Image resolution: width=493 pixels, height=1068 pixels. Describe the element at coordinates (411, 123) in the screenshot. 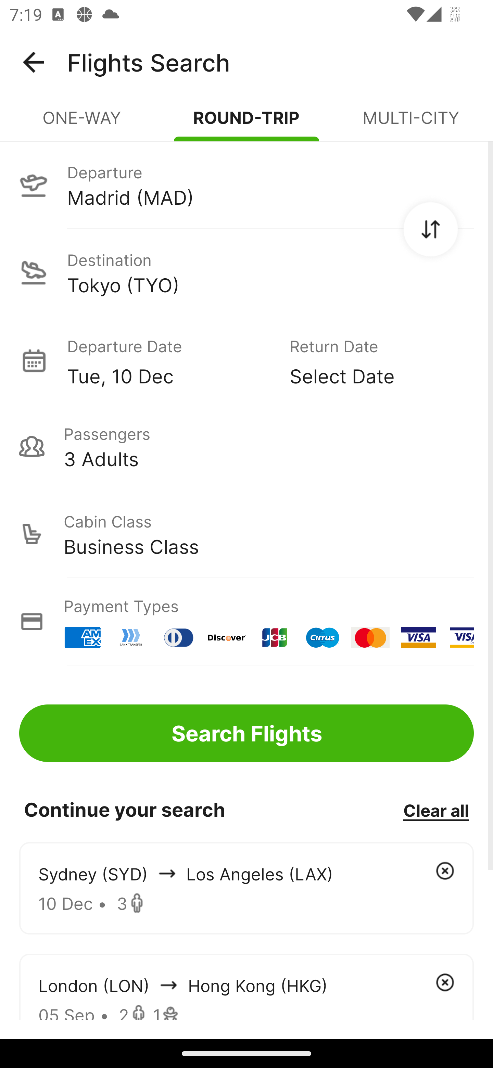

I see `MULTI-CITY` at that location.